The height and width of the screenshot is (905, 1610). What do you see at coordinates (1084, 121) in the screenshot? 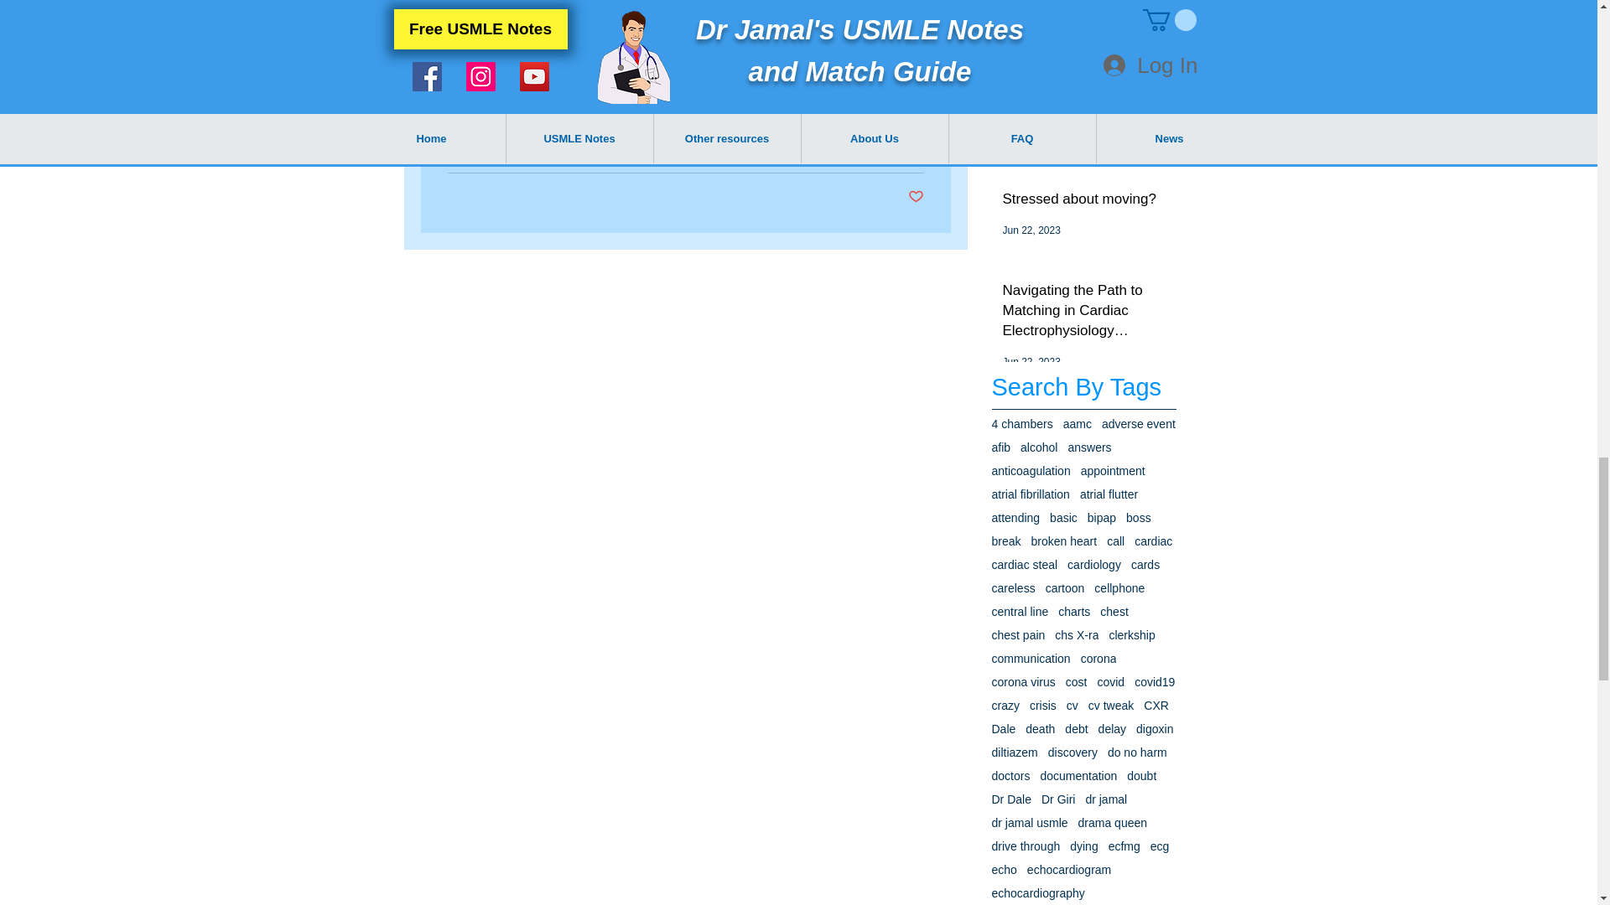
I see `Greatest Quotes to learn from` at bounding box center [1084, 121].